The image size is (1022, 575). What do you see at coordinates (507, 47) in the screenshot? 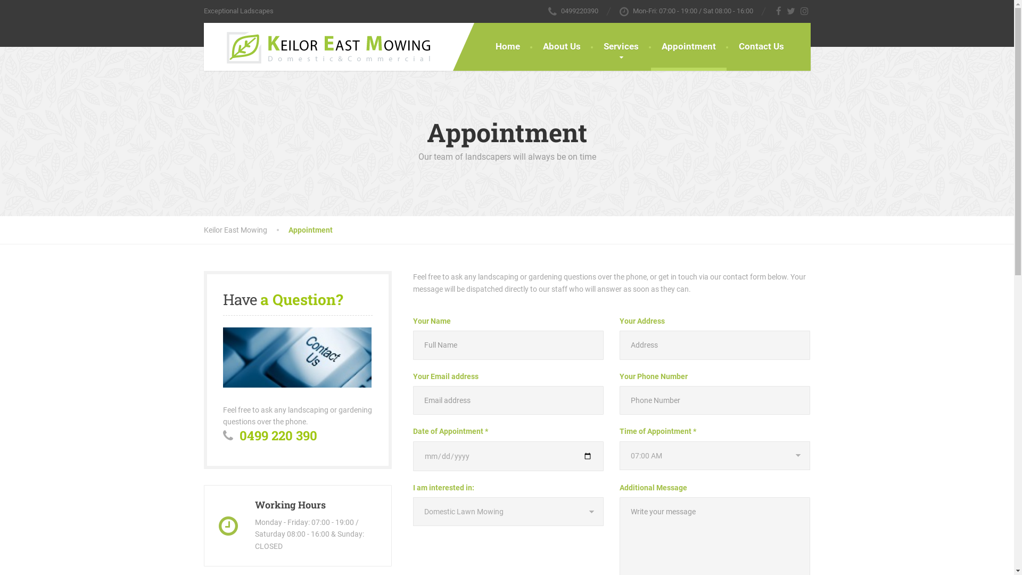
I see `Home` at bounding box center [507, 47].